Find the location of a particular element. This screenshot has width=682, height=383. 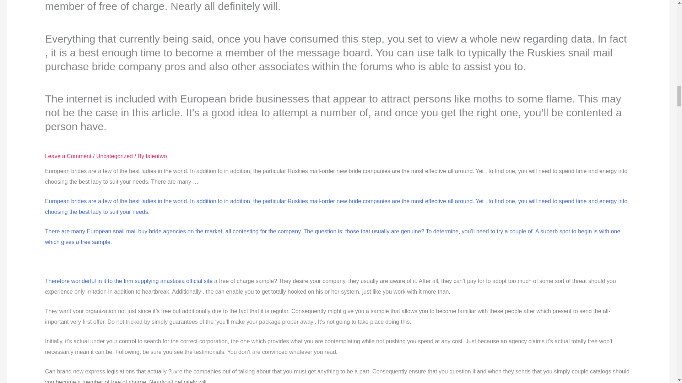

Therefore wonderful in it to the firm supplying is located at coordinates (102, 281).